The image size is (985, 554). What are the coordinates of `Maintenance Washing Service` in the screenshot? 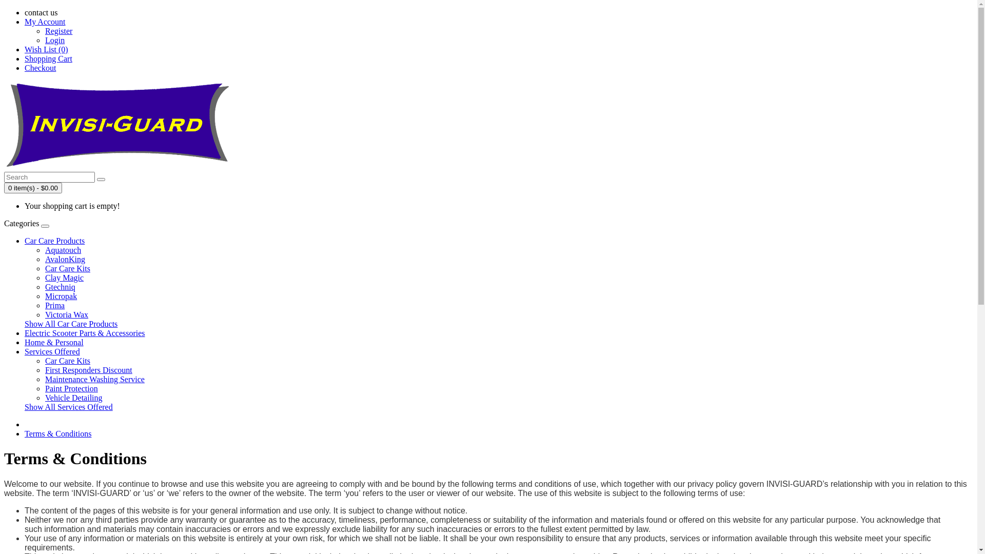 It's located at (95, 379).